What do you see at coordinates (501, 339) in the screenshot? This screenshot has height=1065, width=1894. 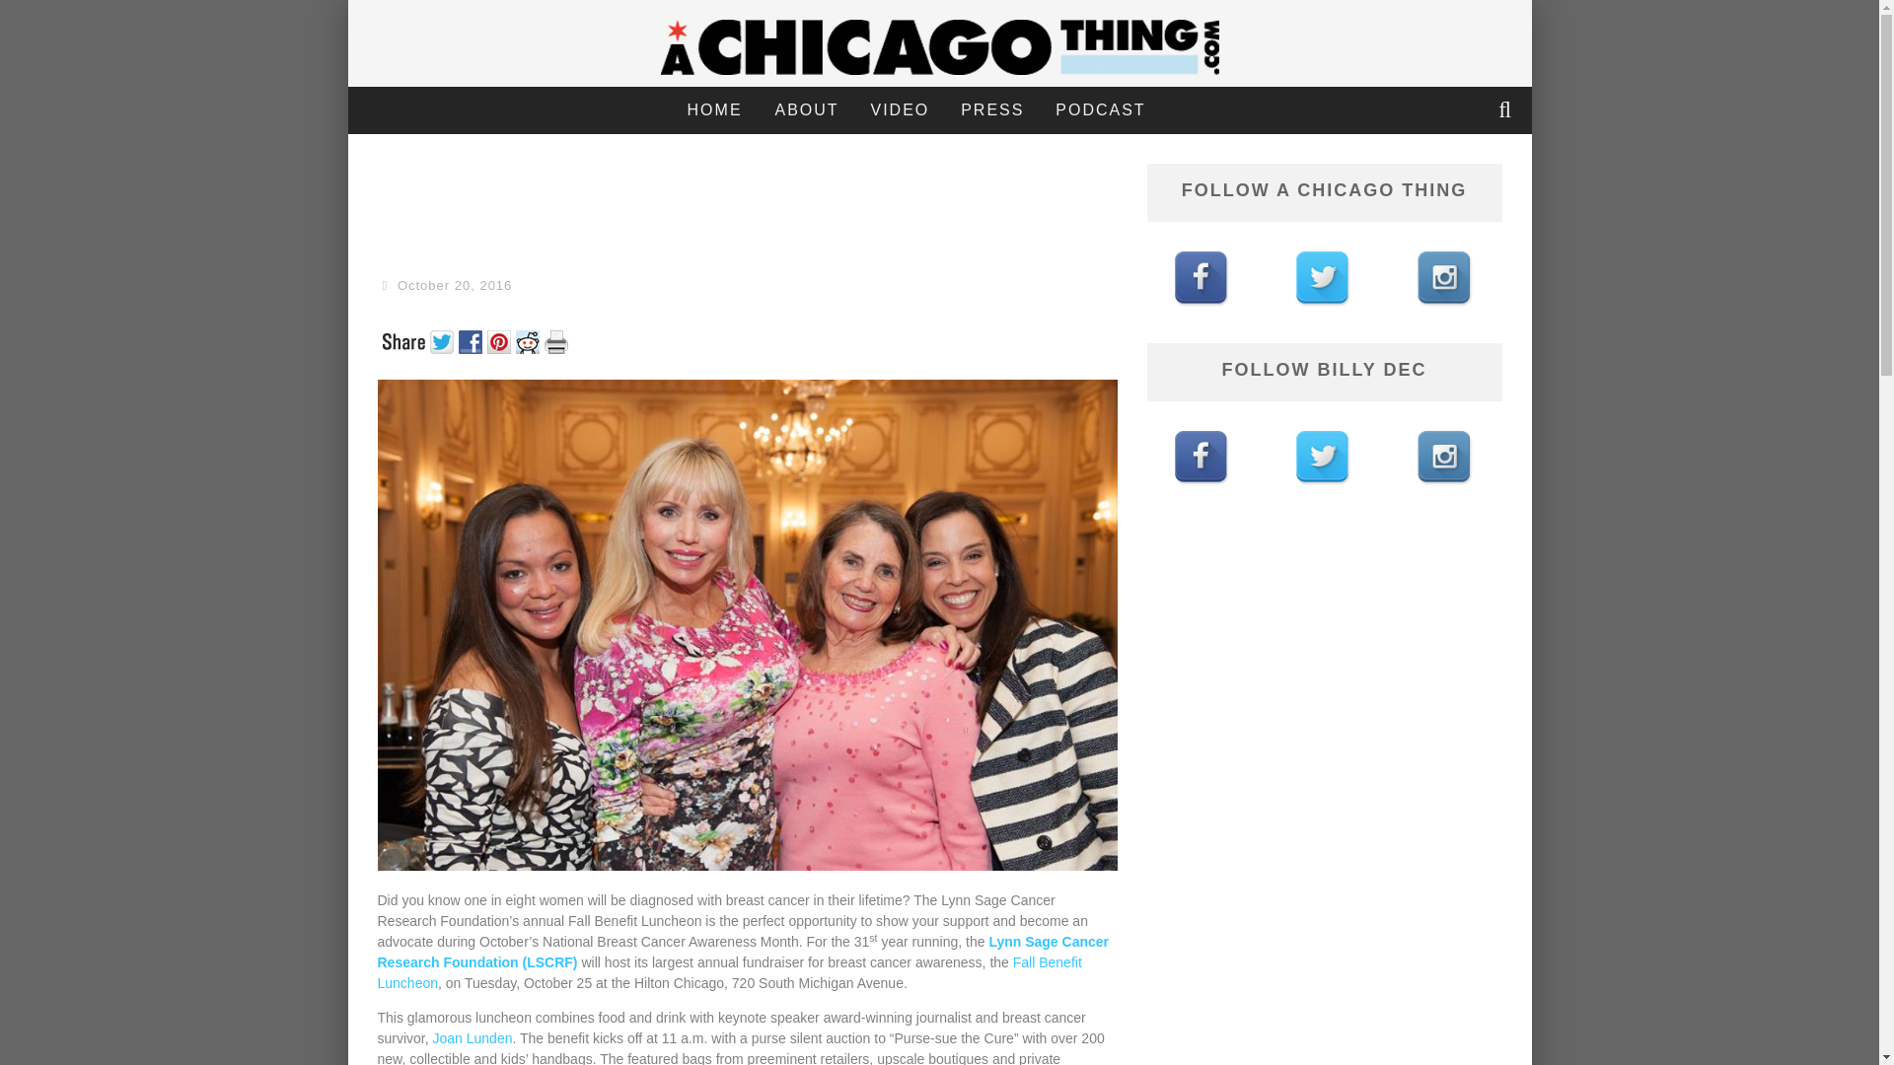 I see `Pinterest` at bounding box center [501, 339].